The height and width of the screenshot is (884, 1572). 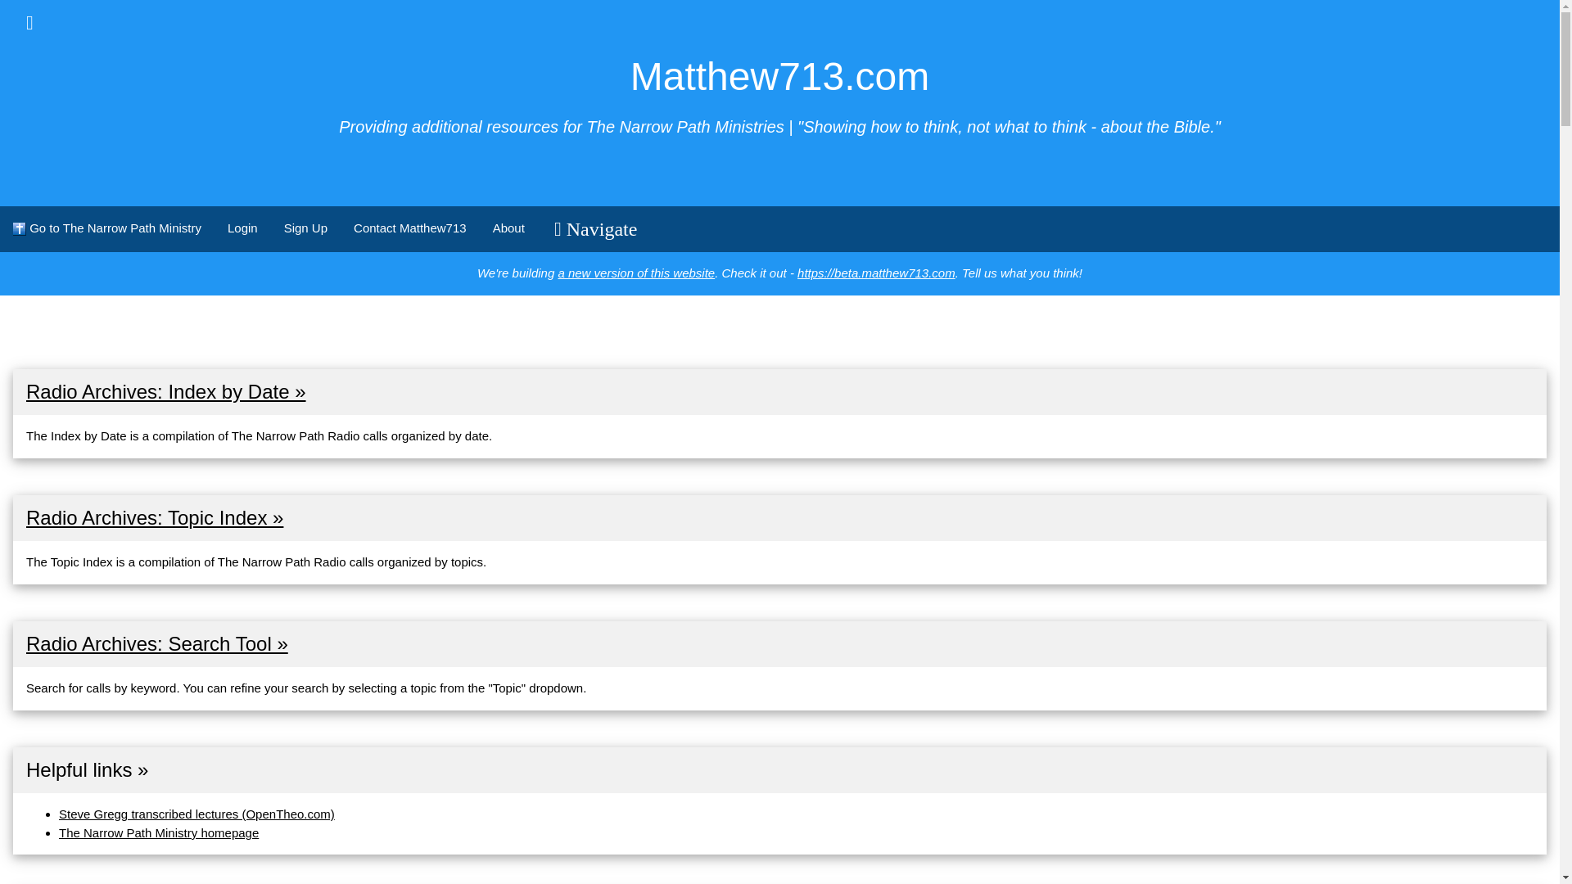 What do you see at coordinates (159, 832) in the screenshot?
I see `The Narrow Path Ministry homepage` at bounding box center [159, 832].